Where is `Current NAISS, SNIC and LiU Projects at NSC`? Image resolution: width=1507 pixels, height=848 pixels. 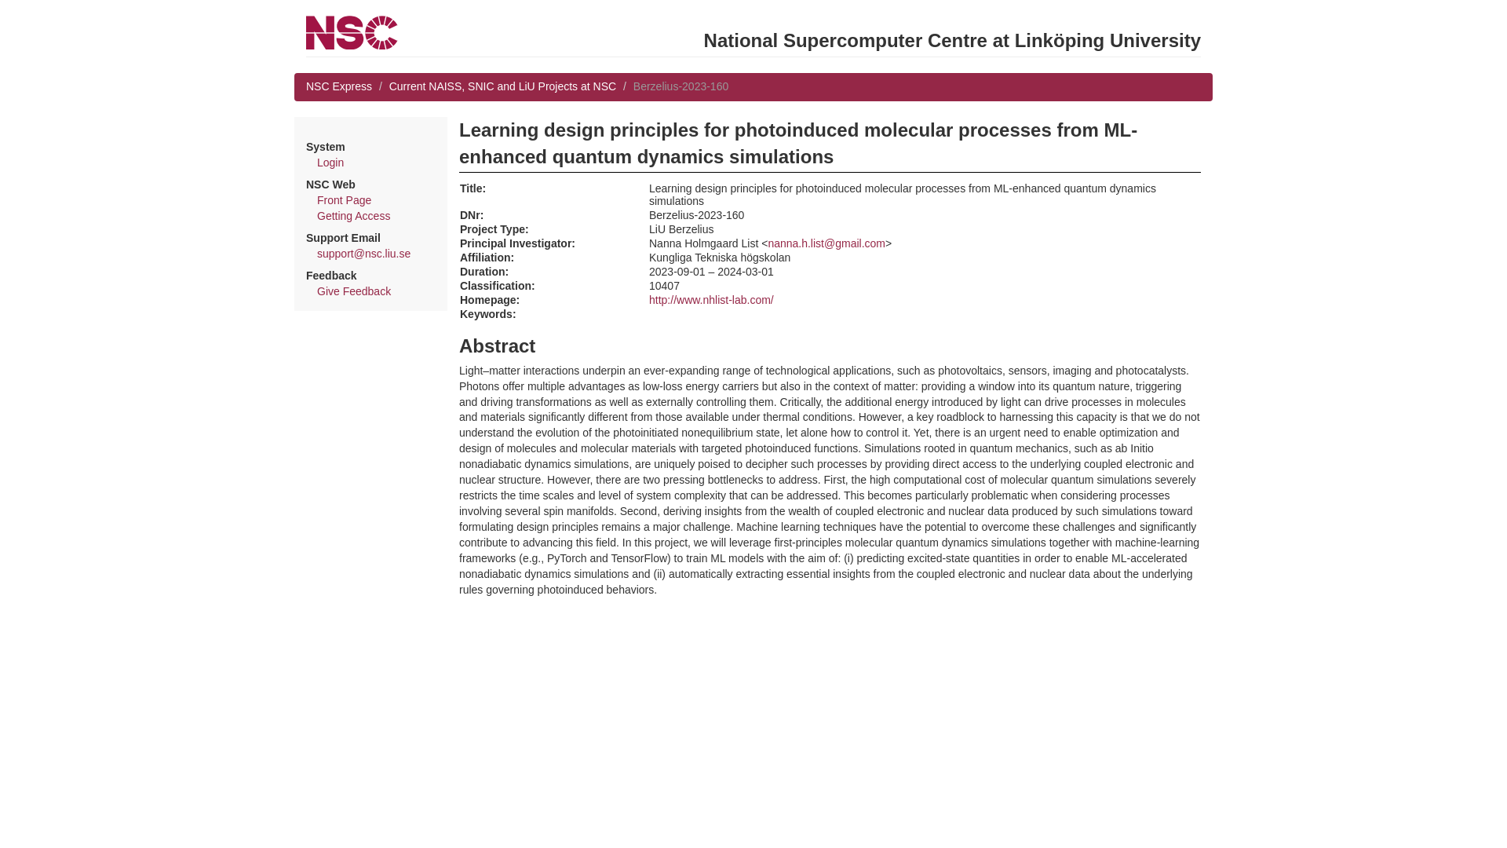
Current NAISS, SNIC and LiU Projects at NSC is located at coordinates (502, 86).